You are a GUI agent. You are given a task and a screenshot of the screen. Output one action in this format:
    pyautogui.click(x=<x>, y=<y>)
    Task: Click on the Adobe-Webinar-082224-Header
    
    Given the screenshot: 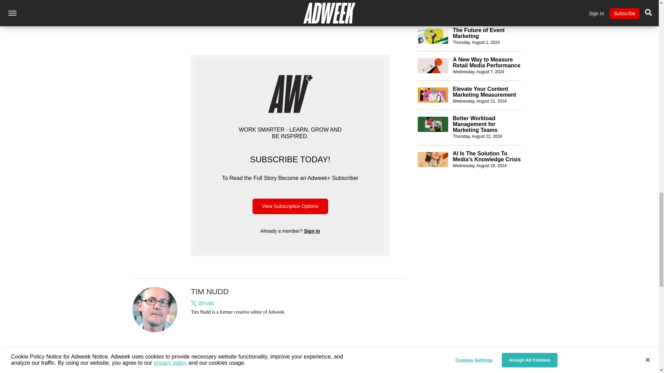 What is the action you would take?
    pyautogui.click(x=433, y=95)
    